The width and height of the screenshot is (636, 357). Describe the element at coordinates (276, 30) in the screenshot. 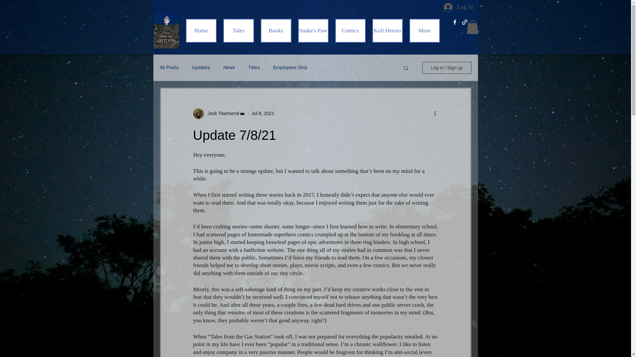

I see `Books` at that location.